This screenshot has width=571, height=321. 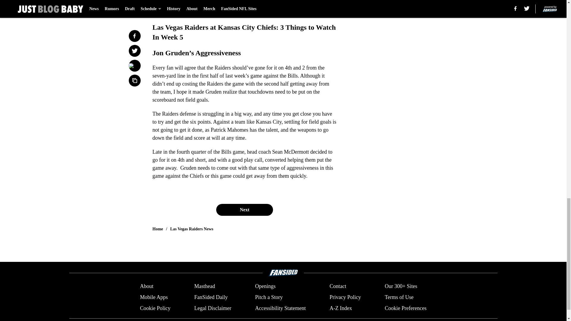 What do you see at coordinates (205, 287) in the screenshot?
I see `Masthead` at bounding box center [205, 287].